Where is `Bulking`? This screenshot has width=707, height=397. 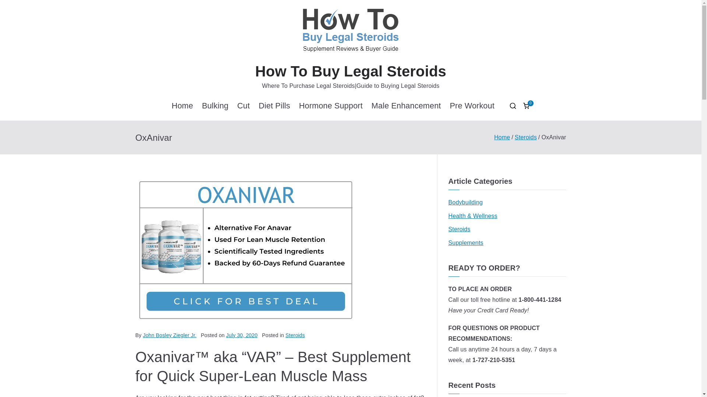 Bulking is located at coordinates (215, 106).